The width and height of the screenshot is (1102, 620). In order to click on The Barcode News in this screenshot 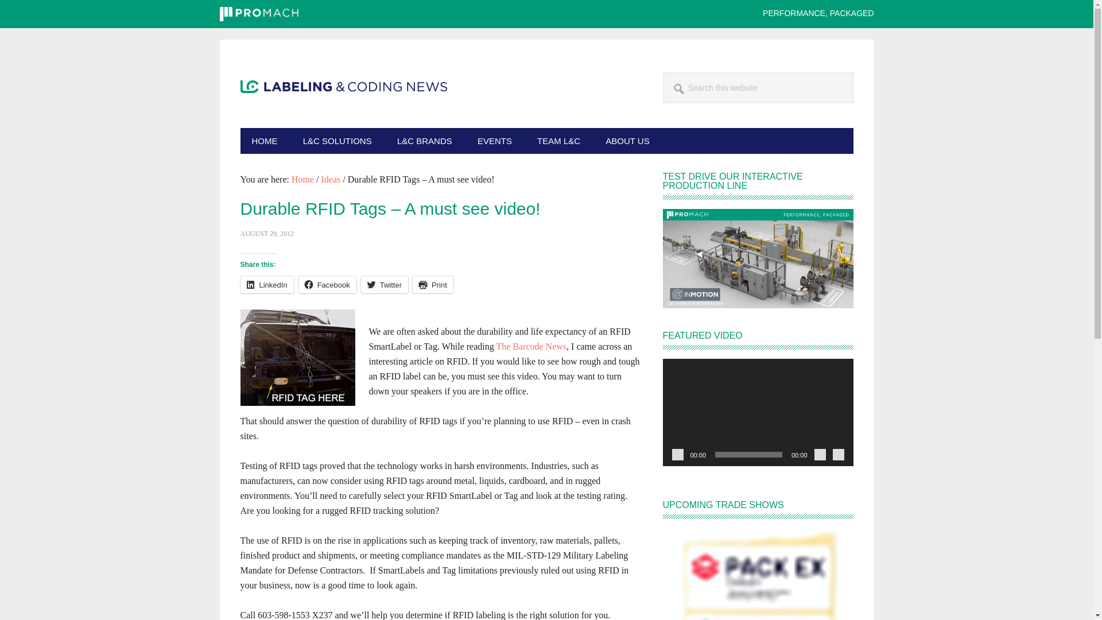, I will do `click(531, 346)`.